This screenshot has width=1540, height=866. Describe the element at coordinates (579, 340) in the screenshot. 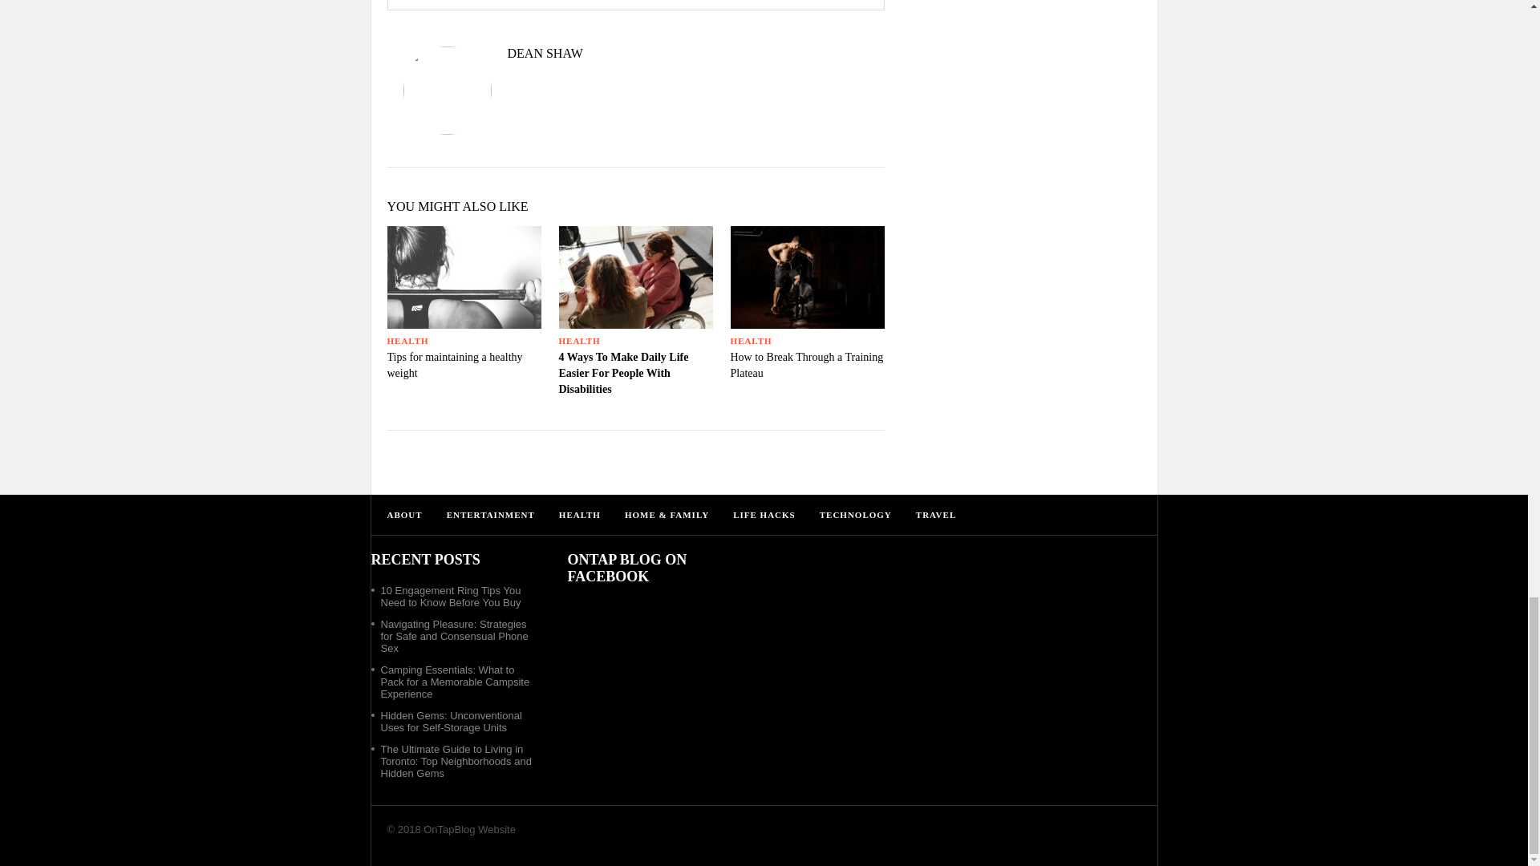

I see `HEALTH` at that location.